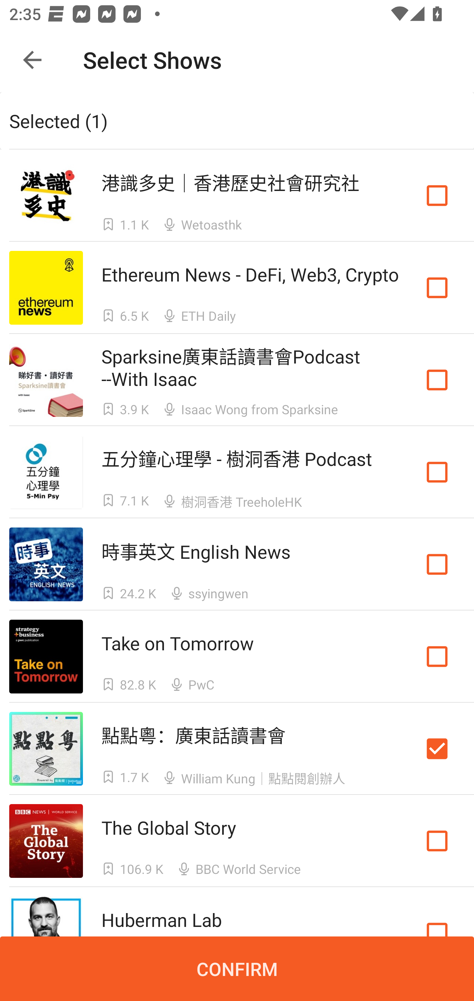  Describe the element at coordinates (237, 969) in the screenshot. I see `CONFIRM` at that location.